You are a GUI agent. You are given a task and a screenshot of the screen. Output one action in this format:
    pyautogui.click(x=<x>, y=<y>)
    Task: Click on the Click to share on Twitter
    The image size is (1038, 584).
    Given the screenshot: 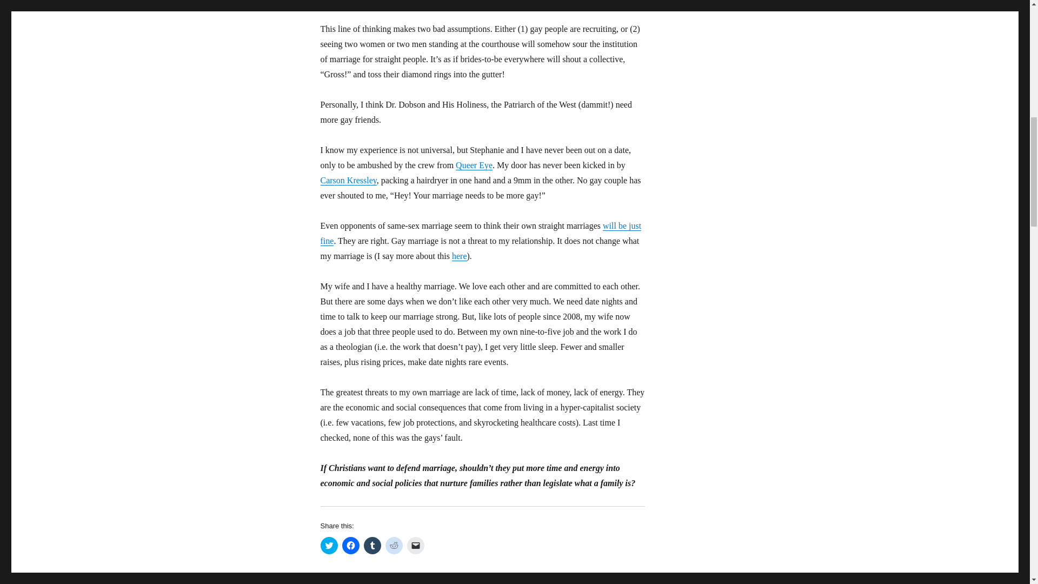 What is the action you would take?
    pyautogui.click(x=329, y=545)
    